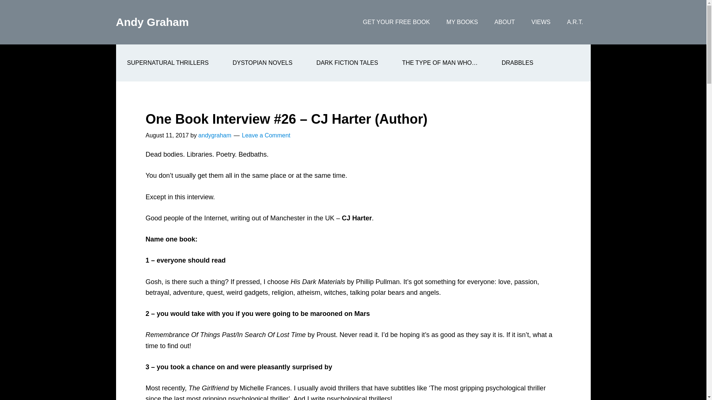 This screenshot has height=400, width=712. I want to click on DYSTOPIAN NOVELS, so click(263, 63).